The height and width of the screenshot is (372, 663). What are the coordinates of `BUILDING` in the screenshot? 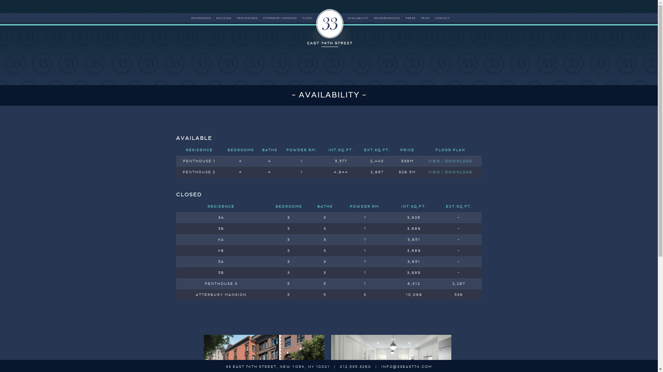 It's located at (224, 18).